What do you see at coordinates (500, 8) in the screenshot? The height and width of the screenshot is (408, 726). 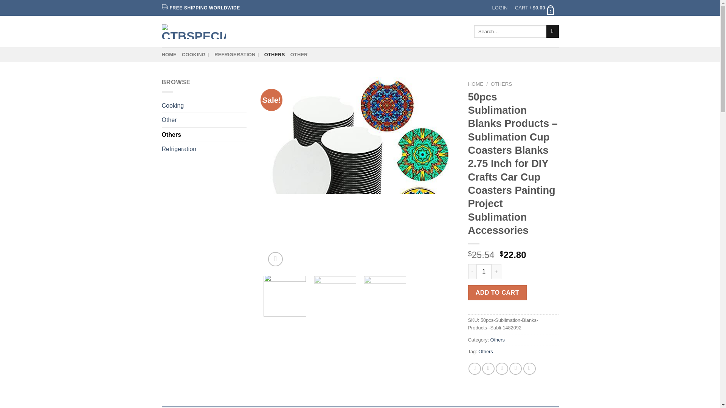 I see `LOGIN` at bounding box center [500, 8].